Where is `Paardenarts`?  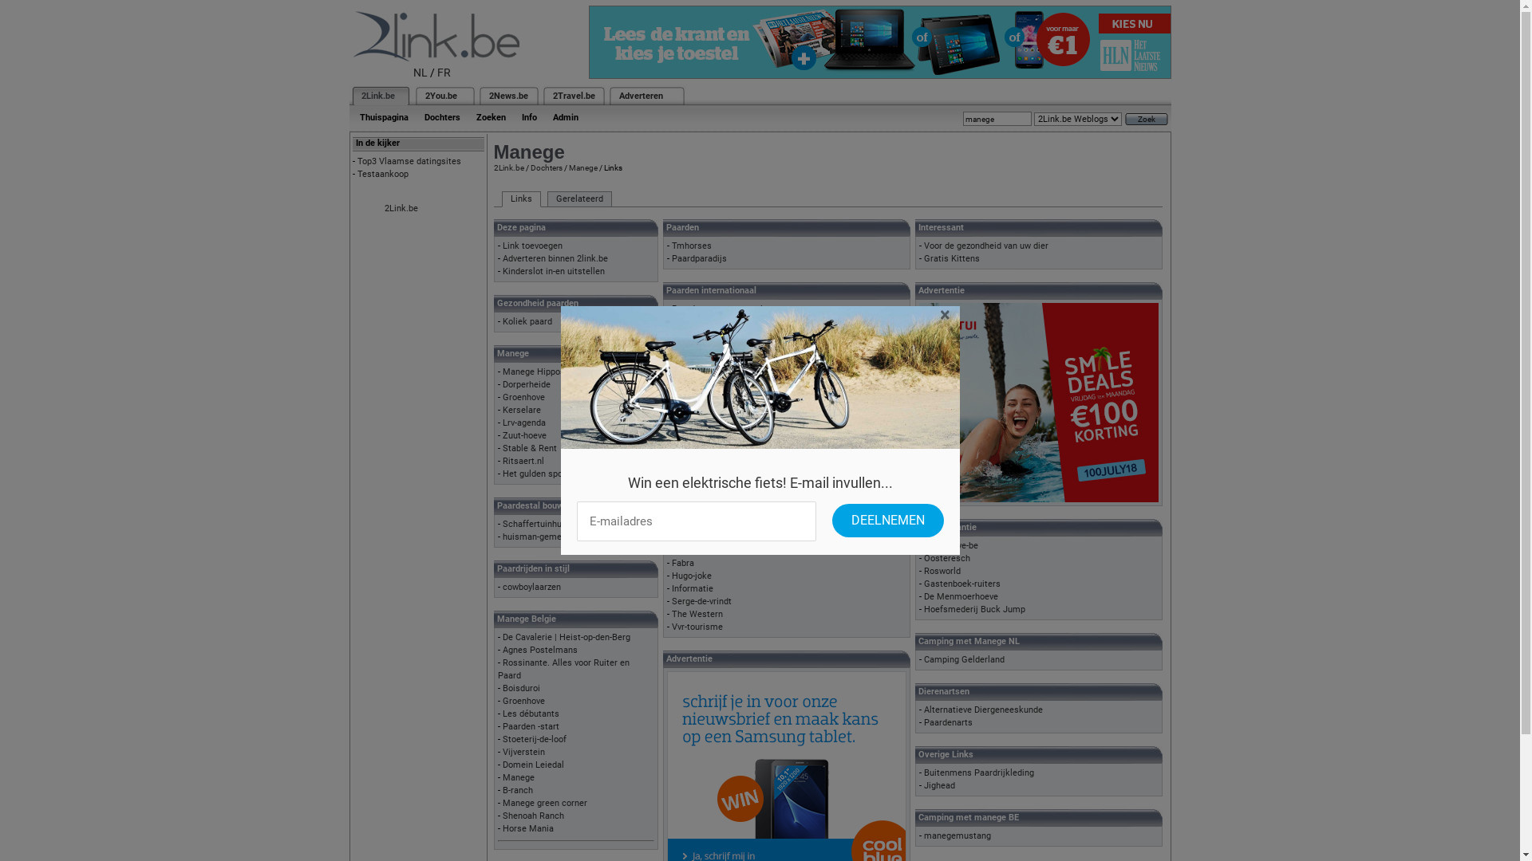
Paardenarts is located at coordinates (948, 722).